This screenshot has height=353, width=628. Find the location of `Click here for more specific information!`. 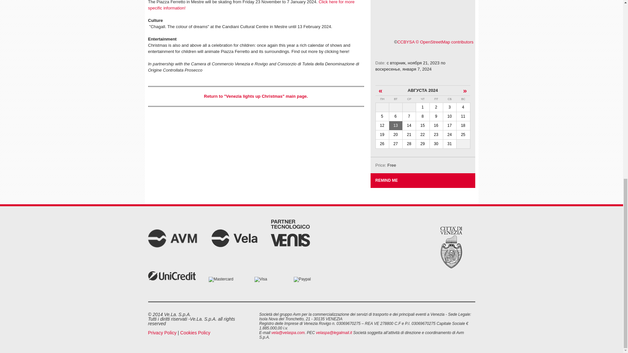

Click here for more specific information! is located at coordinates (251, 5).